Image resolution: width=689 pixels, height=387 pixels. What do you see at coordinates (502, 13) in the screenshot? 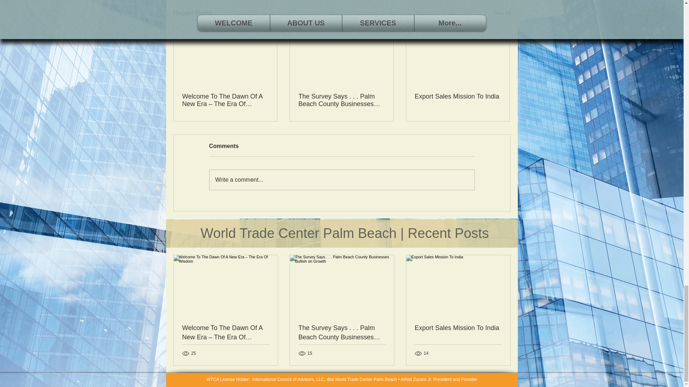
I see `See All` at bounding box center [502, 13].